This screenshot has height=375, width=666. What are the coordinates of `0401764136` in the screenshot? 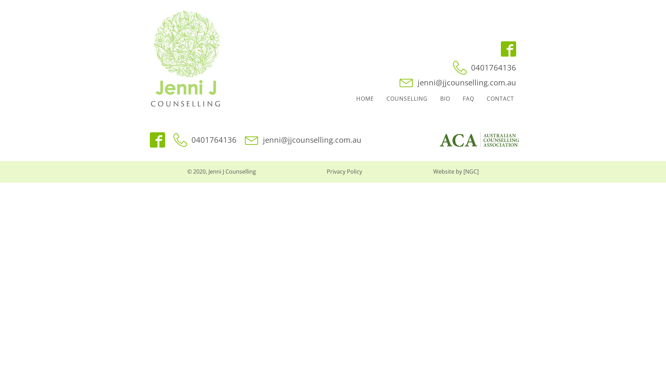 It's located at (205, 140).